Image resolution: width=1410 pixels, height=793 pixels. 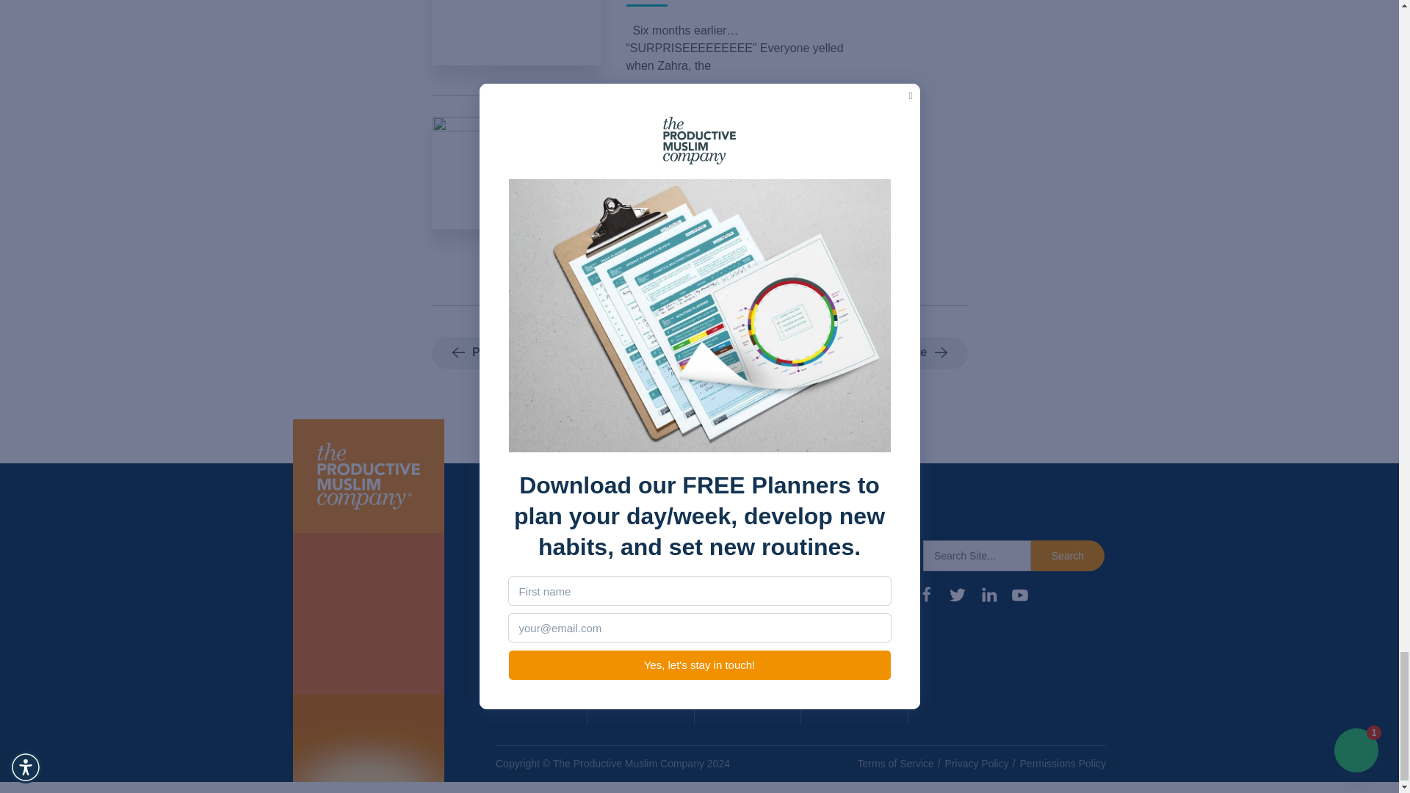 I want to click on Previous article, so click(x=506, y=353).